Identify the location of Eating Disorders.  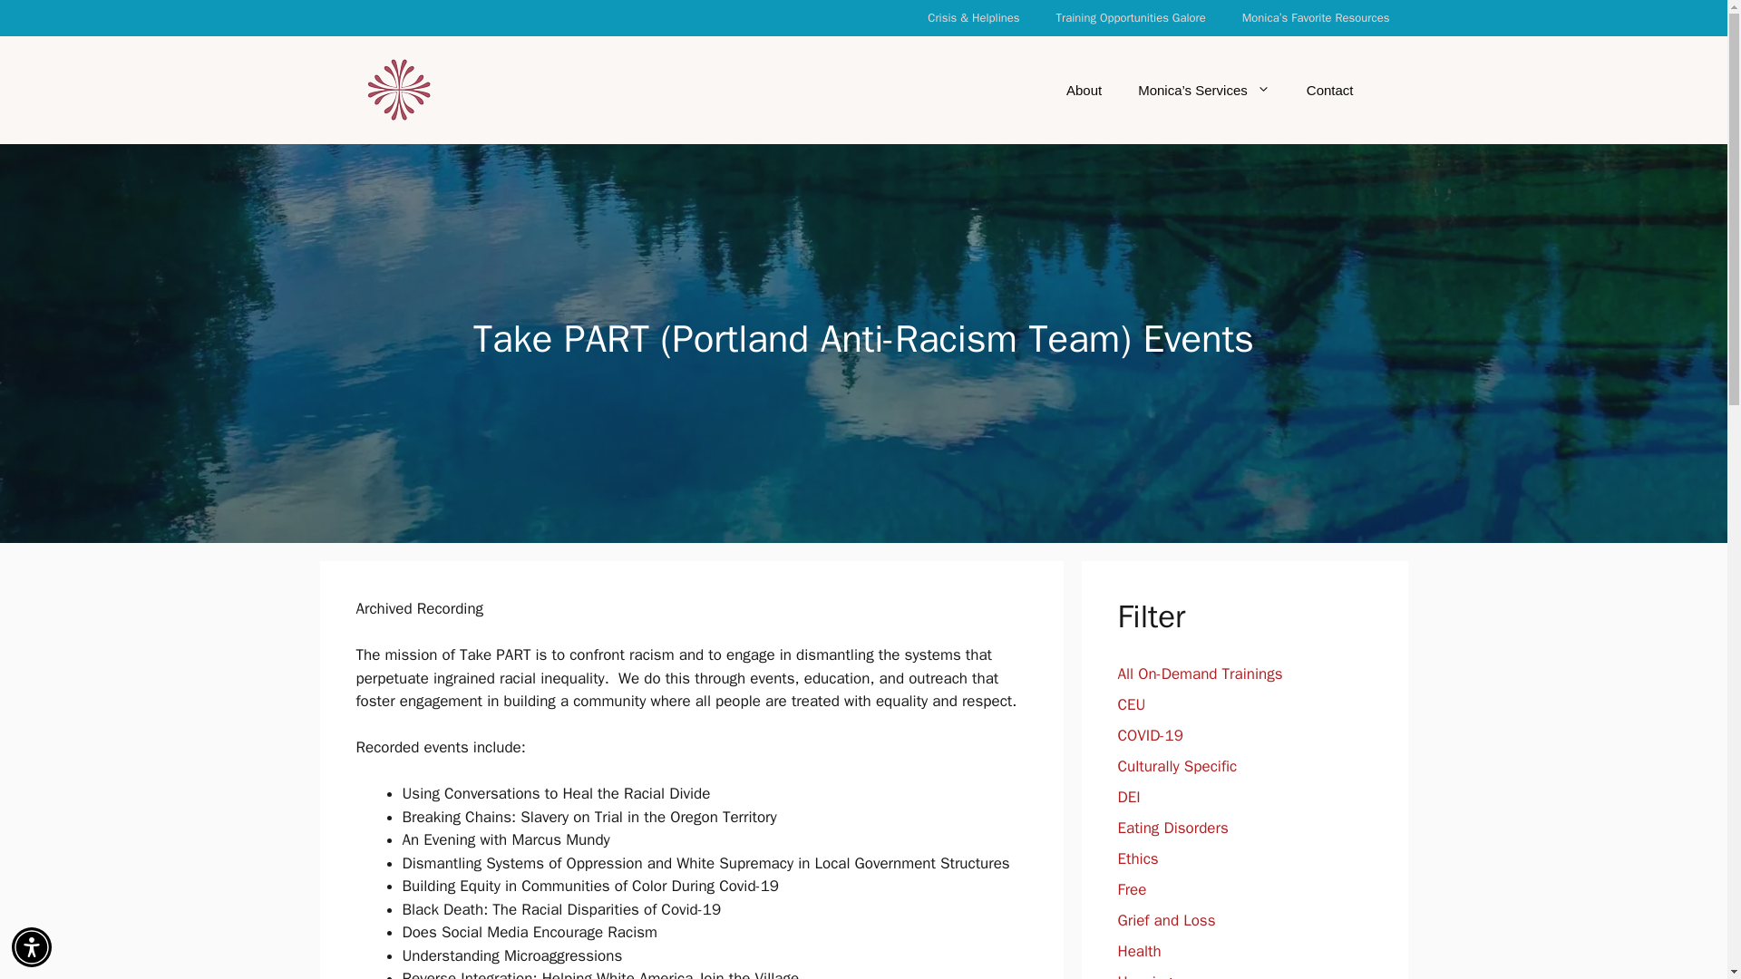
(1172, 828).